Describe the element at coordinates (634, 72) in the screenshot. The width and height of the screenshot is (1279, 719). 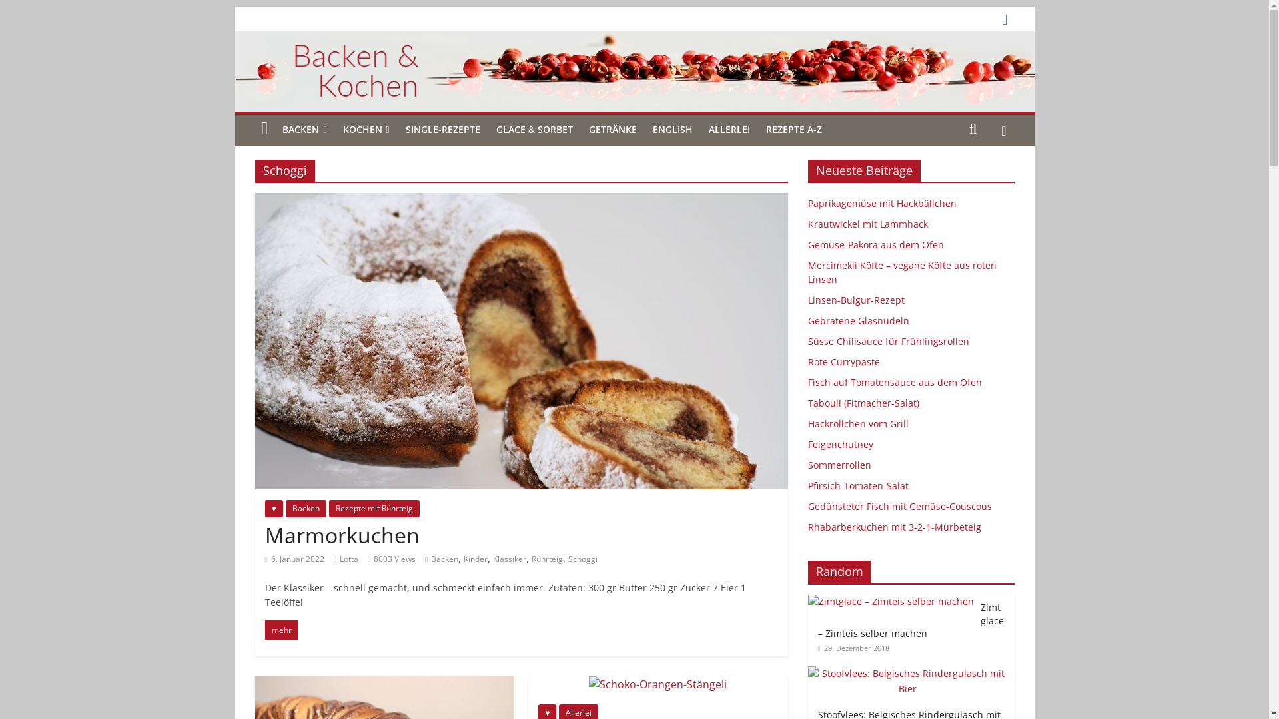
I see `Backen und Kochen` at that location.